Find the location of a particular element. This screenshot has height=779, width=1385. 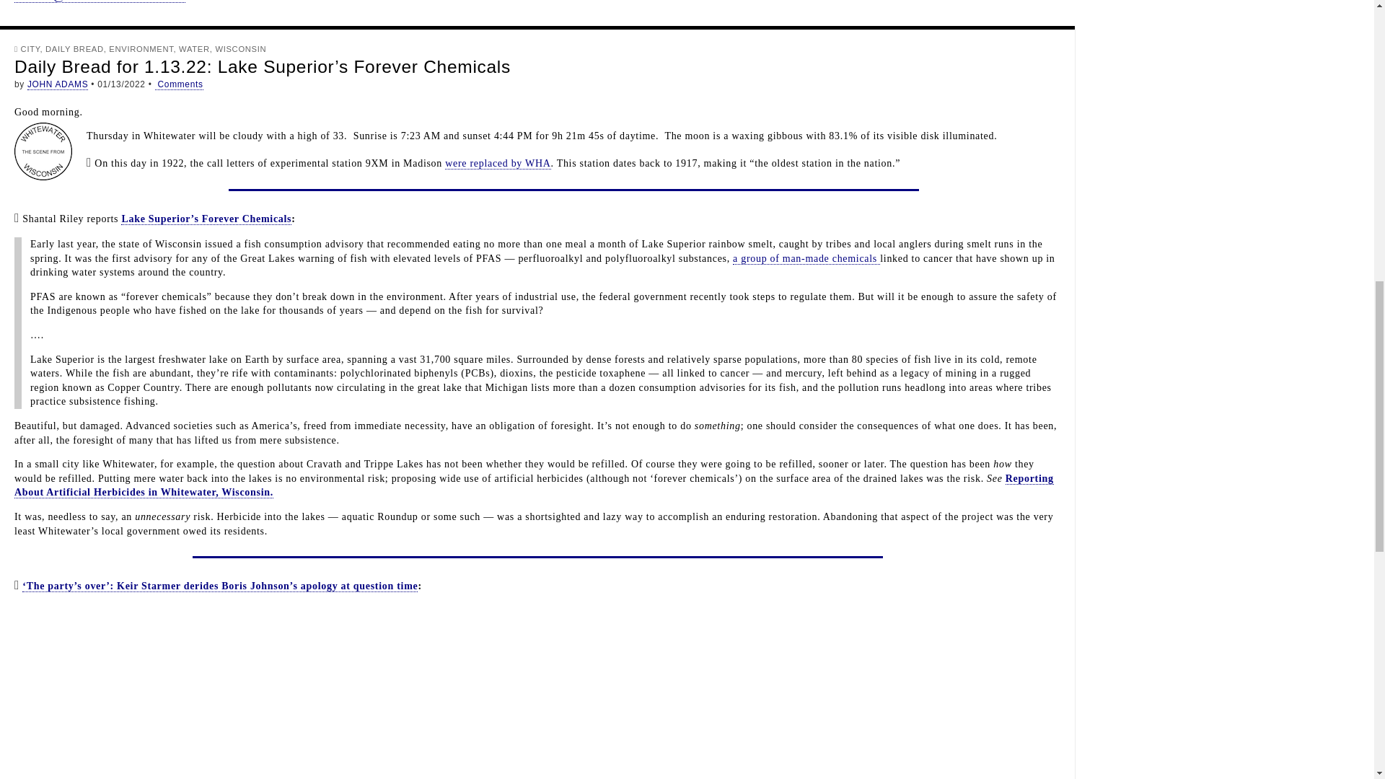

DAILY BREAD is located at coordinates (75, 49).